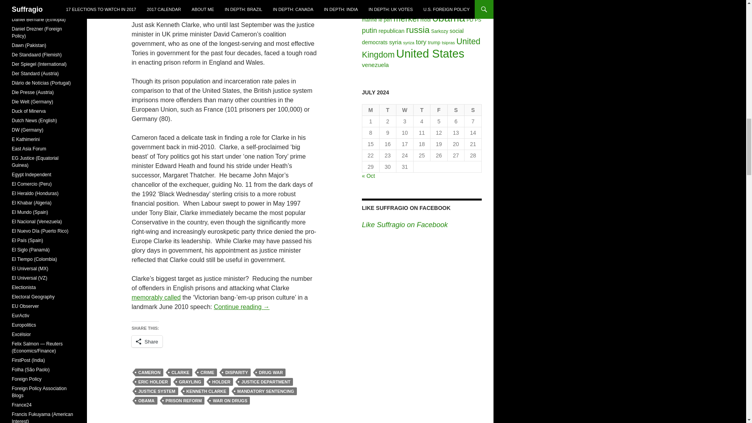 The width and height of the screenshot is (752, 423). I want to click on Monday, so click(371, 110).